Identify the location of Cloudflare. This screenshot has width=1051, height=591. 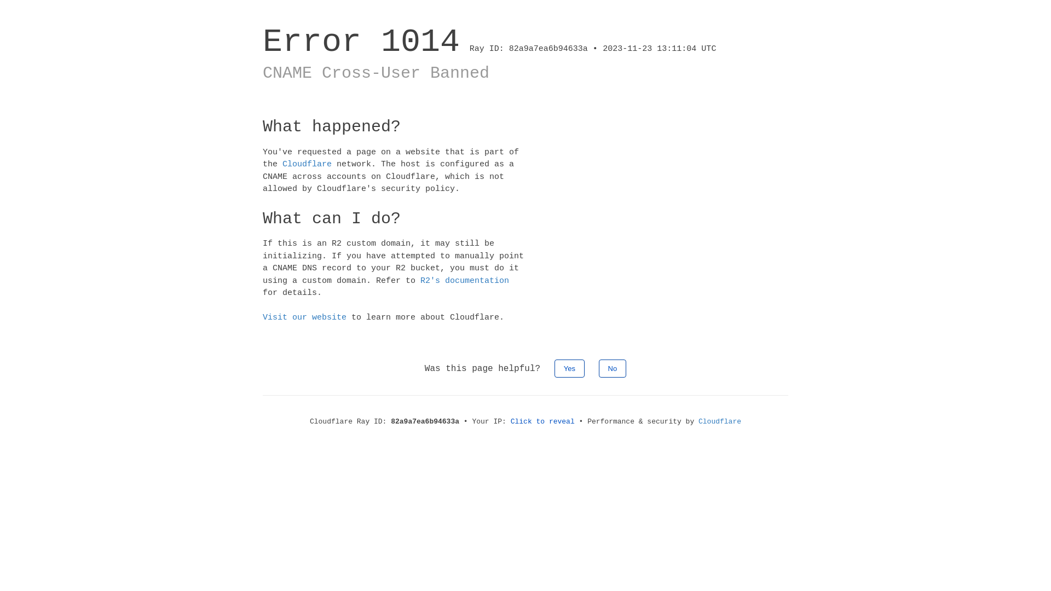
(720, 421).